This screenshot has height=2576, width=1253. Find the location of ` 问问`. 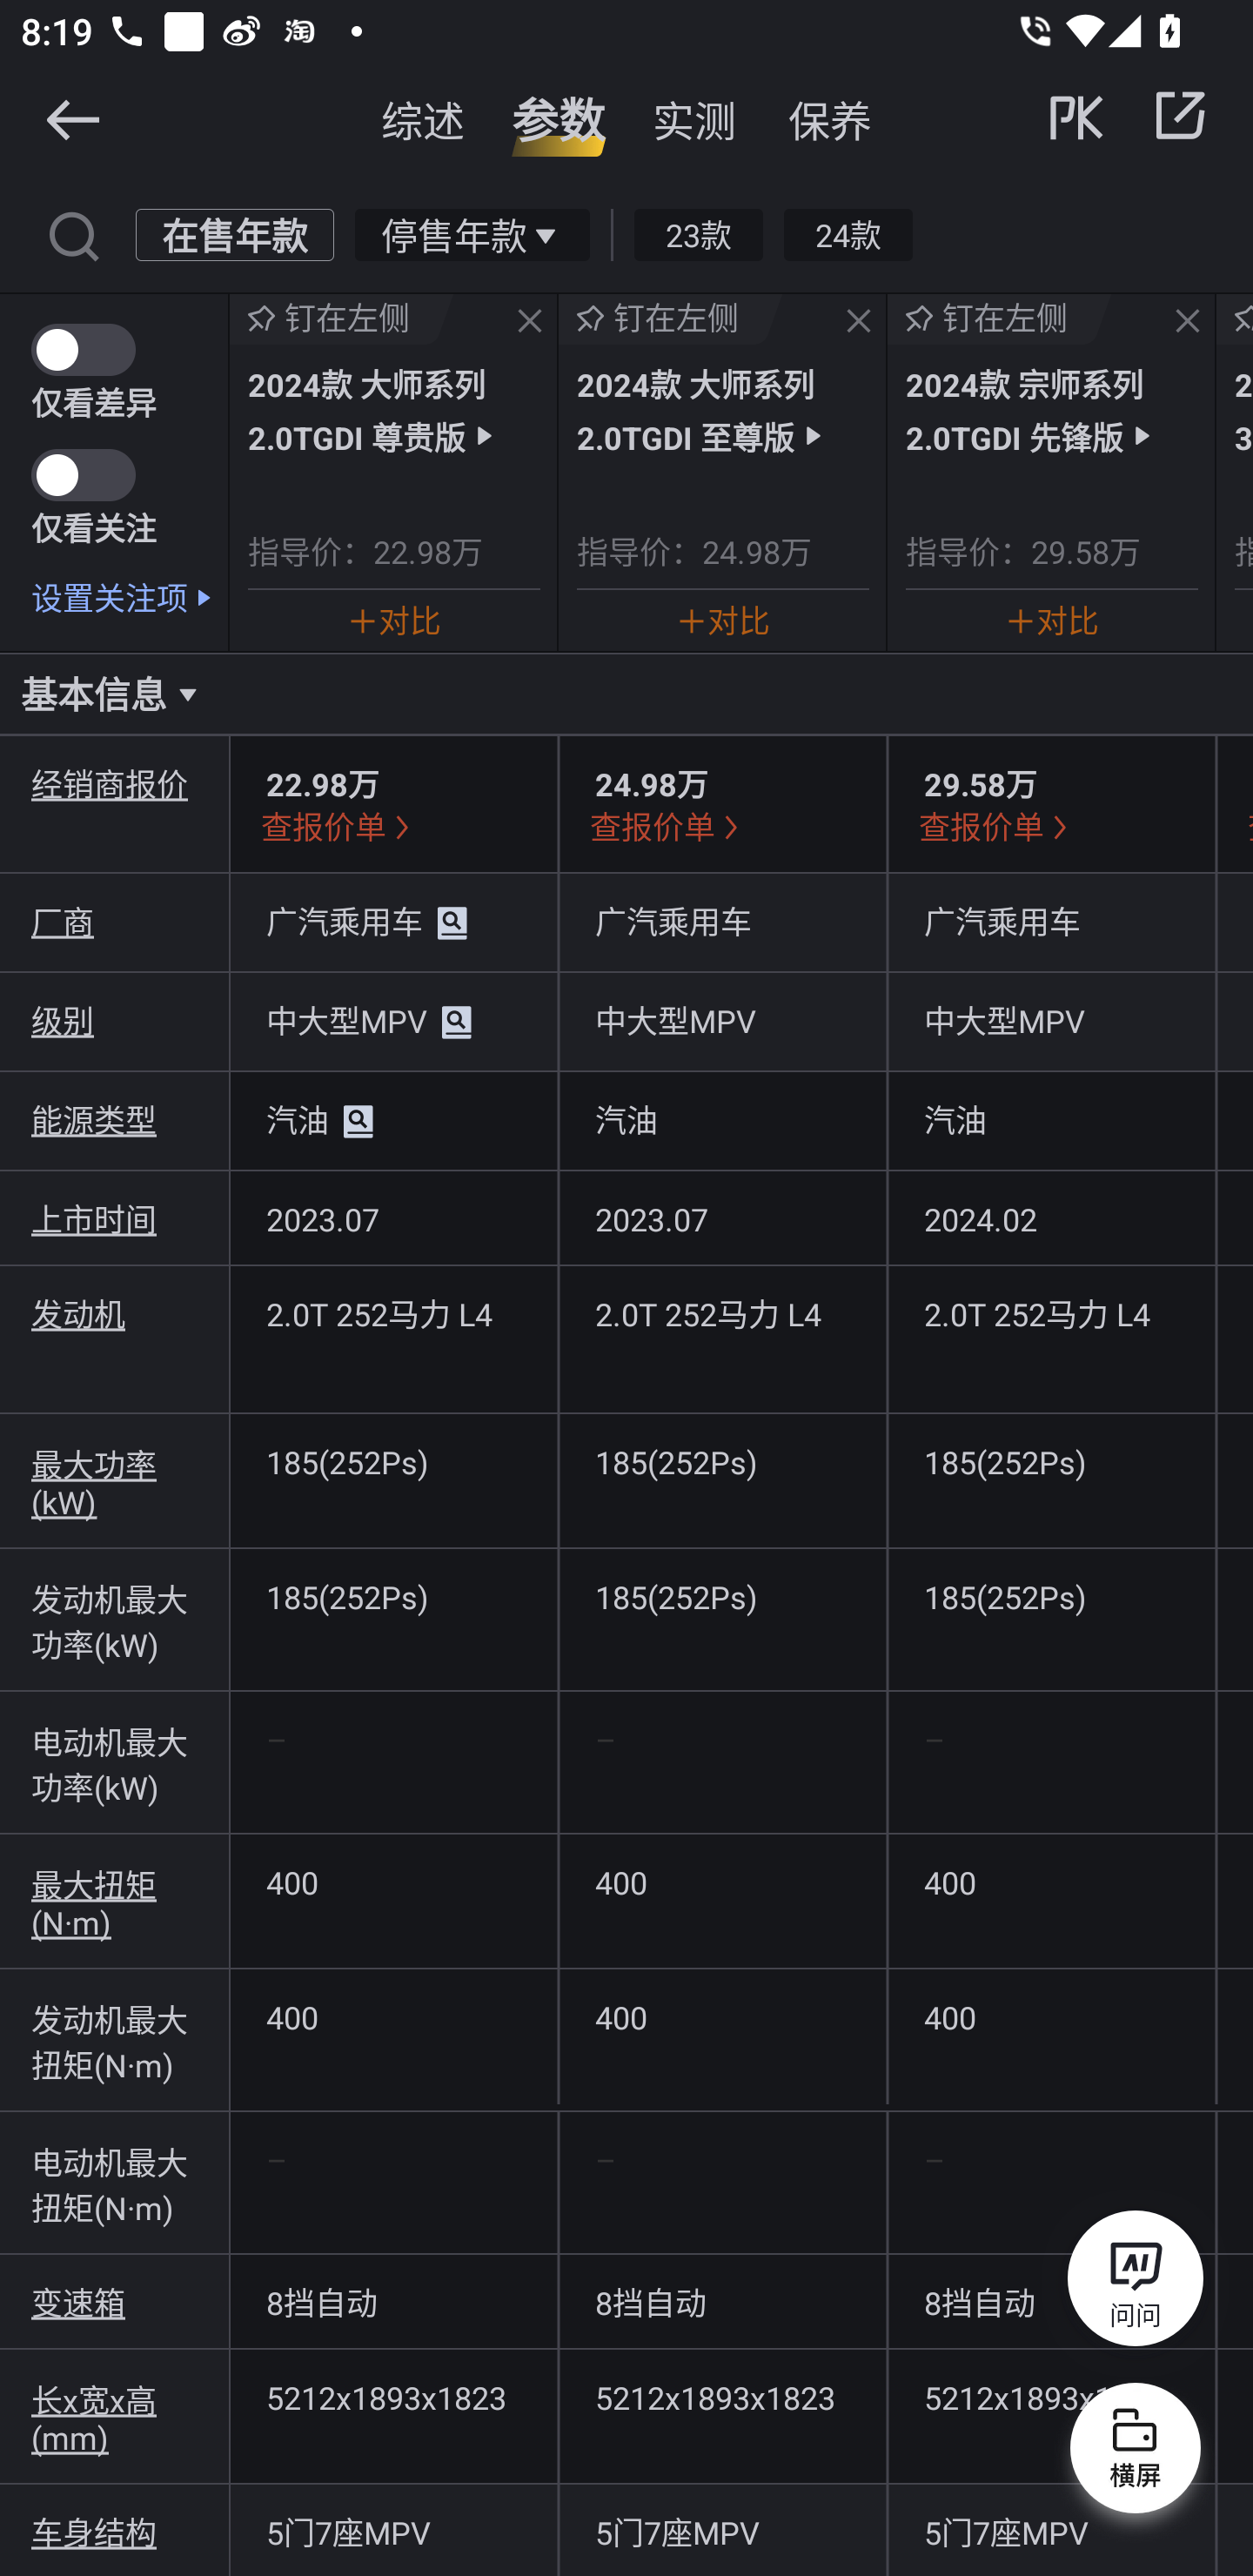

 问问 is located at coordinates (1135, 2284).